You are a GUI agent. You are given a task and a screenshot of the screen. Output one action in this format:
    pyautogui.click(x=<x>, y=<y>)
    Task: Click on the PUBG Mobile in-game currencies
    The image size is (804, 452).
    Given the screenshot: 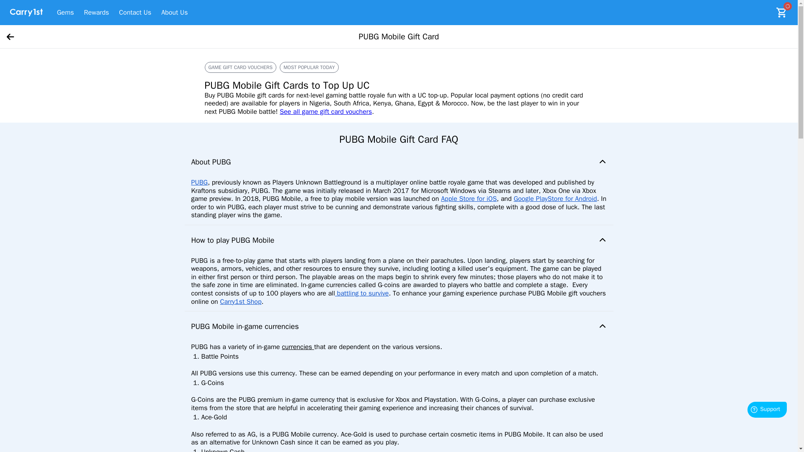 What is the action you would take?
    pyautogui.click(x=398, y=326)
    